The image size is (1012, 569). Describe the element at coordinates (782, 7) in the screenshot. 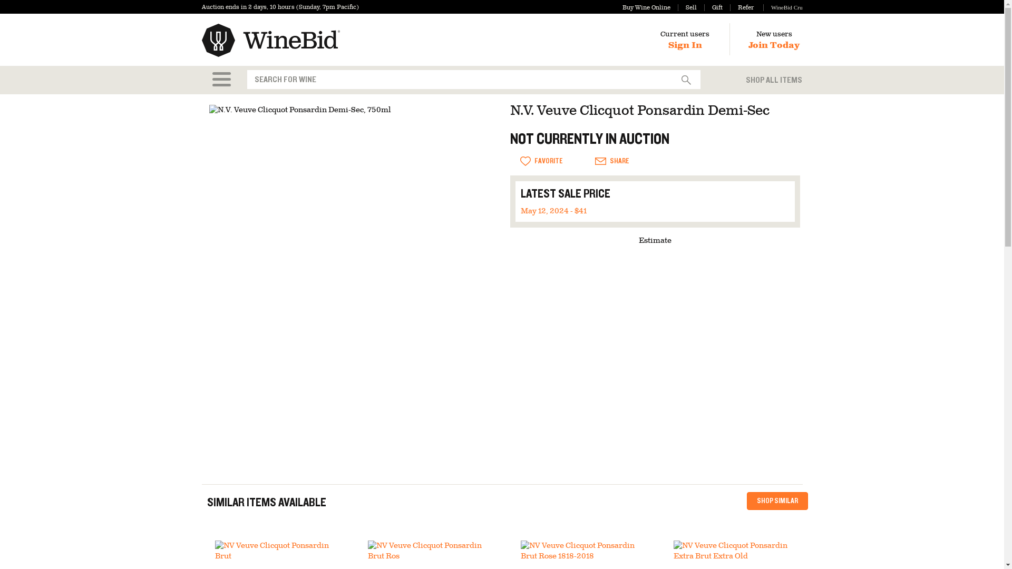

I see `WineBid Cru` at that location.